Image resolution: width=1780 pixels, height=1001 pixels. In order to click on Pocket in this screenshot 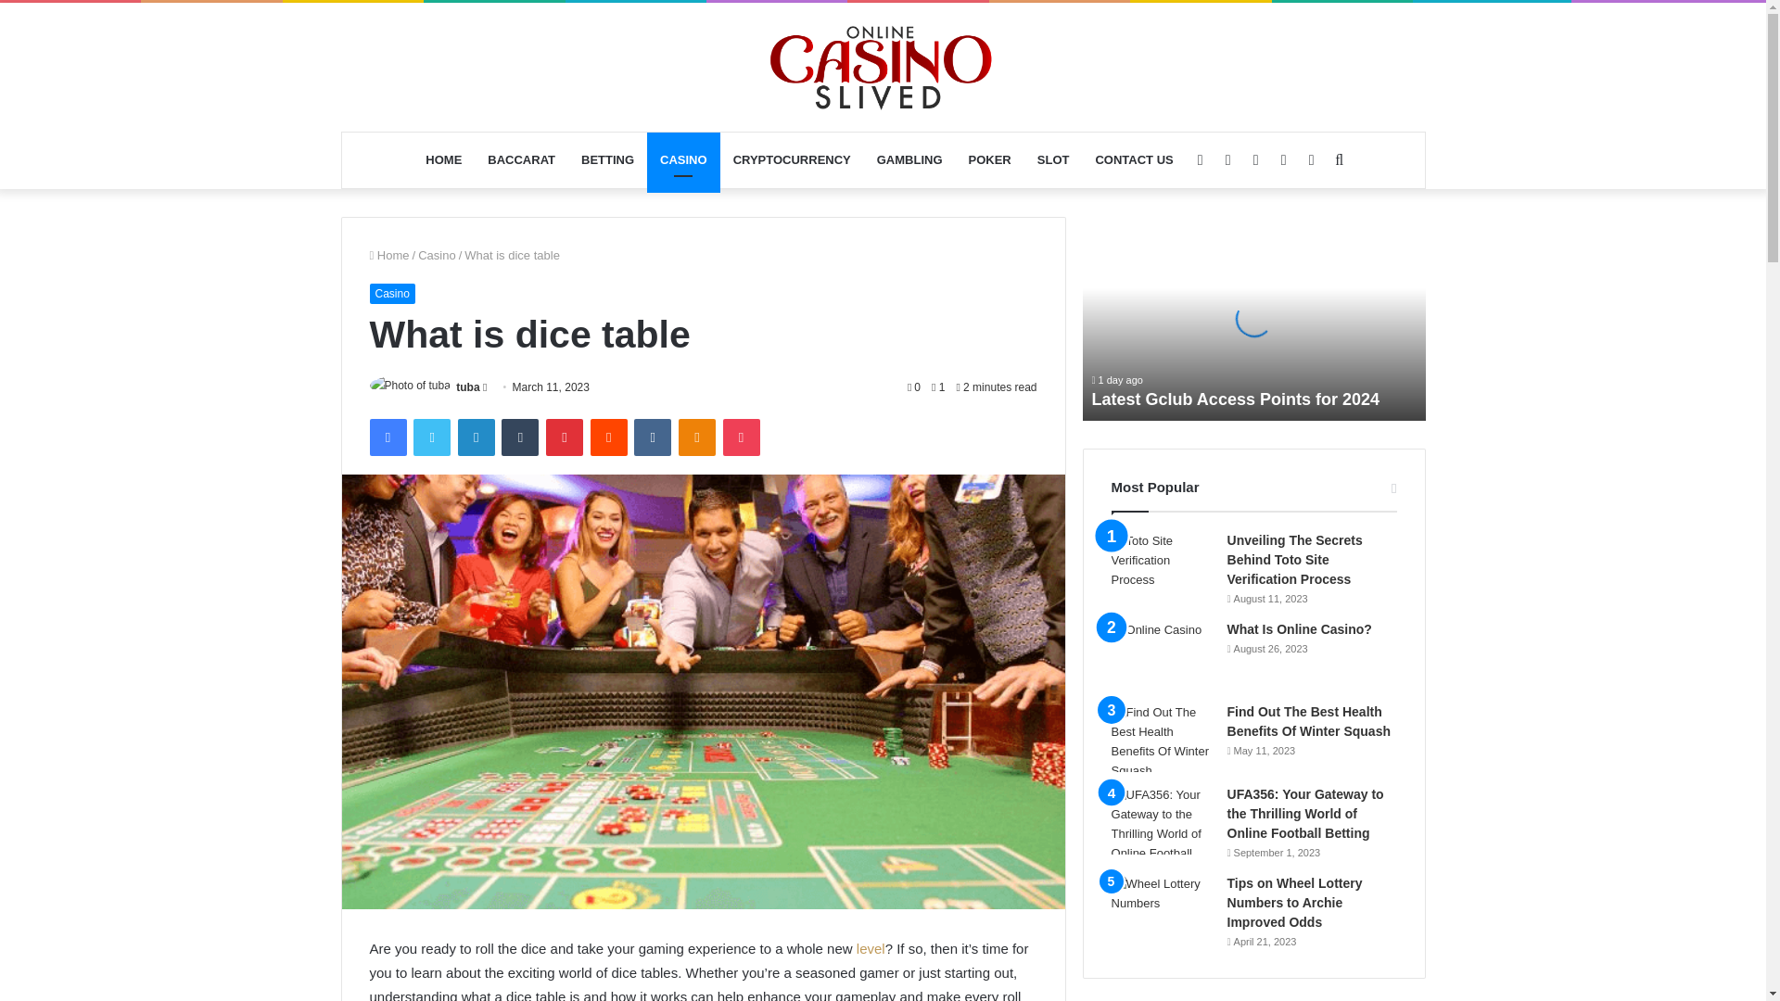, I will do `click(741, 437)`.